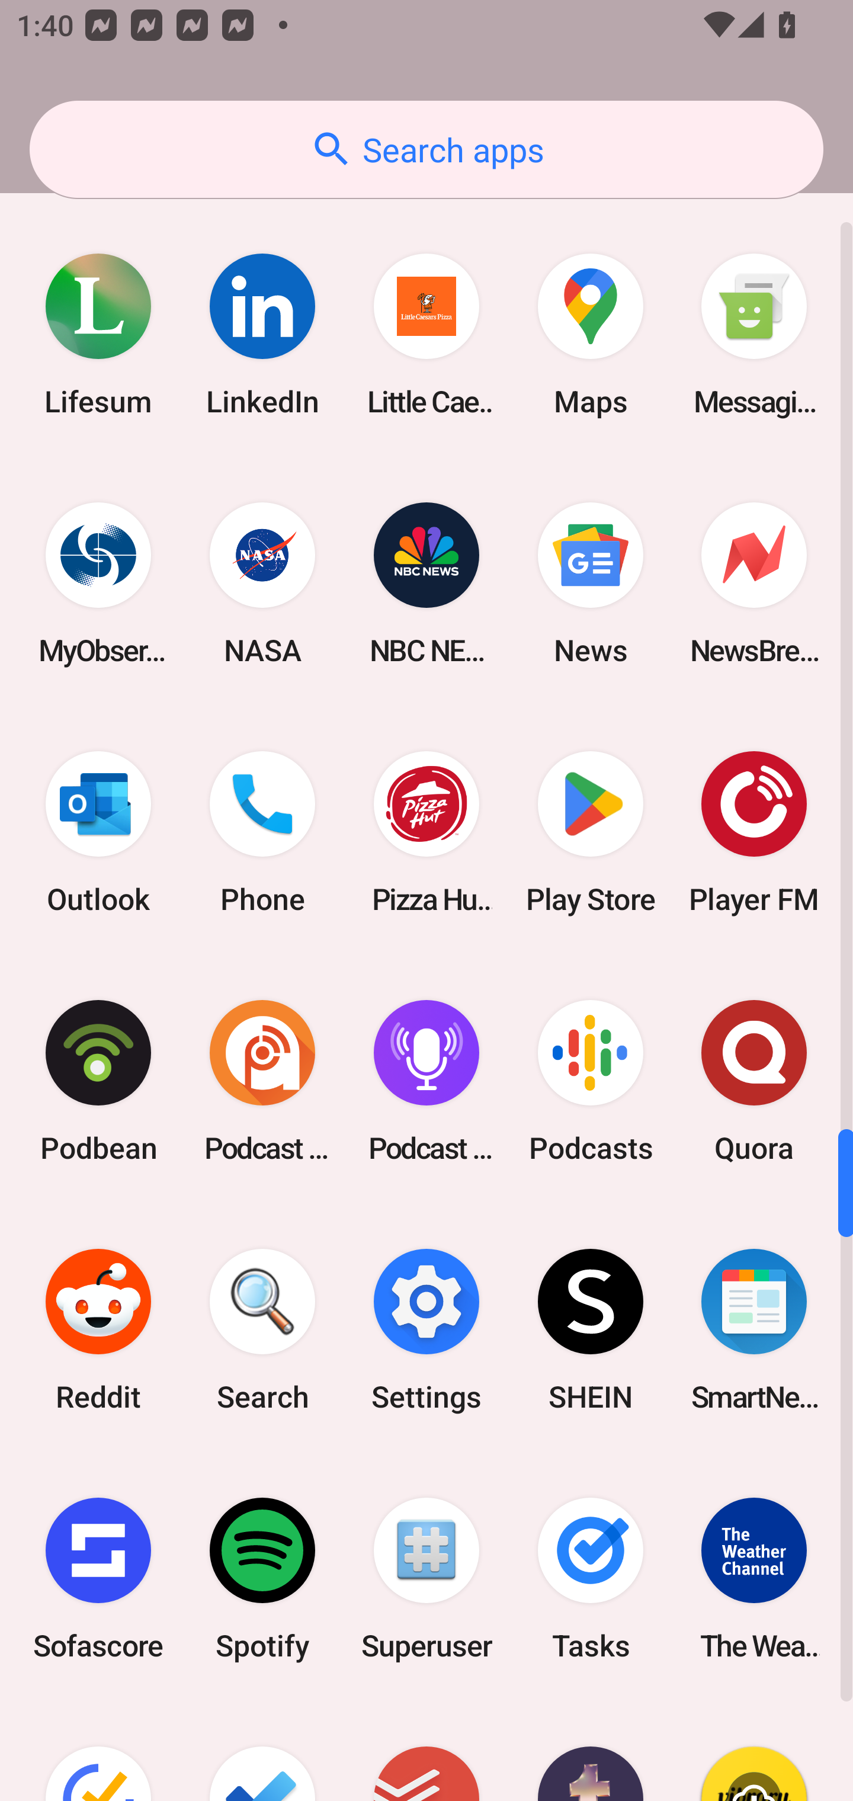  I want to click on The Weather Channel, so click(754, 1579).